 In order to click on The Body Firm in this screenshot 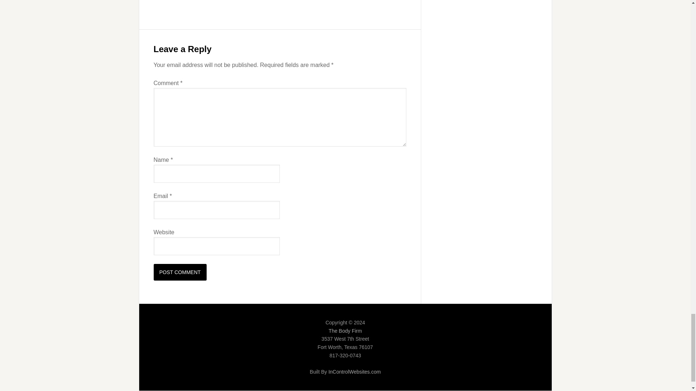, I will do `click(345, 331)`.